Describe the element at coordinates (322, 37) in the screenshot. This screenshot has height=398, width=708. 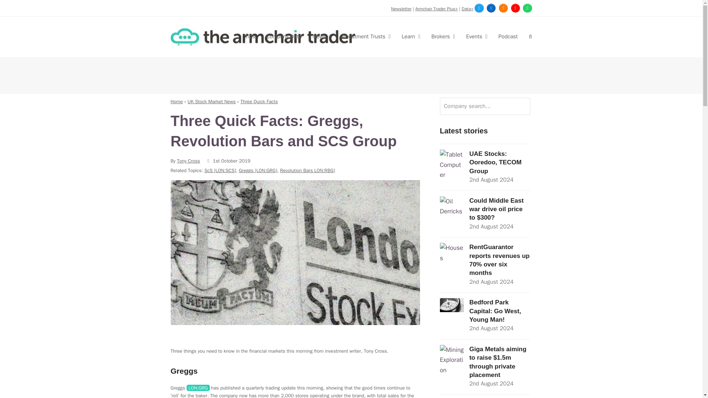
I see `News` at that location.